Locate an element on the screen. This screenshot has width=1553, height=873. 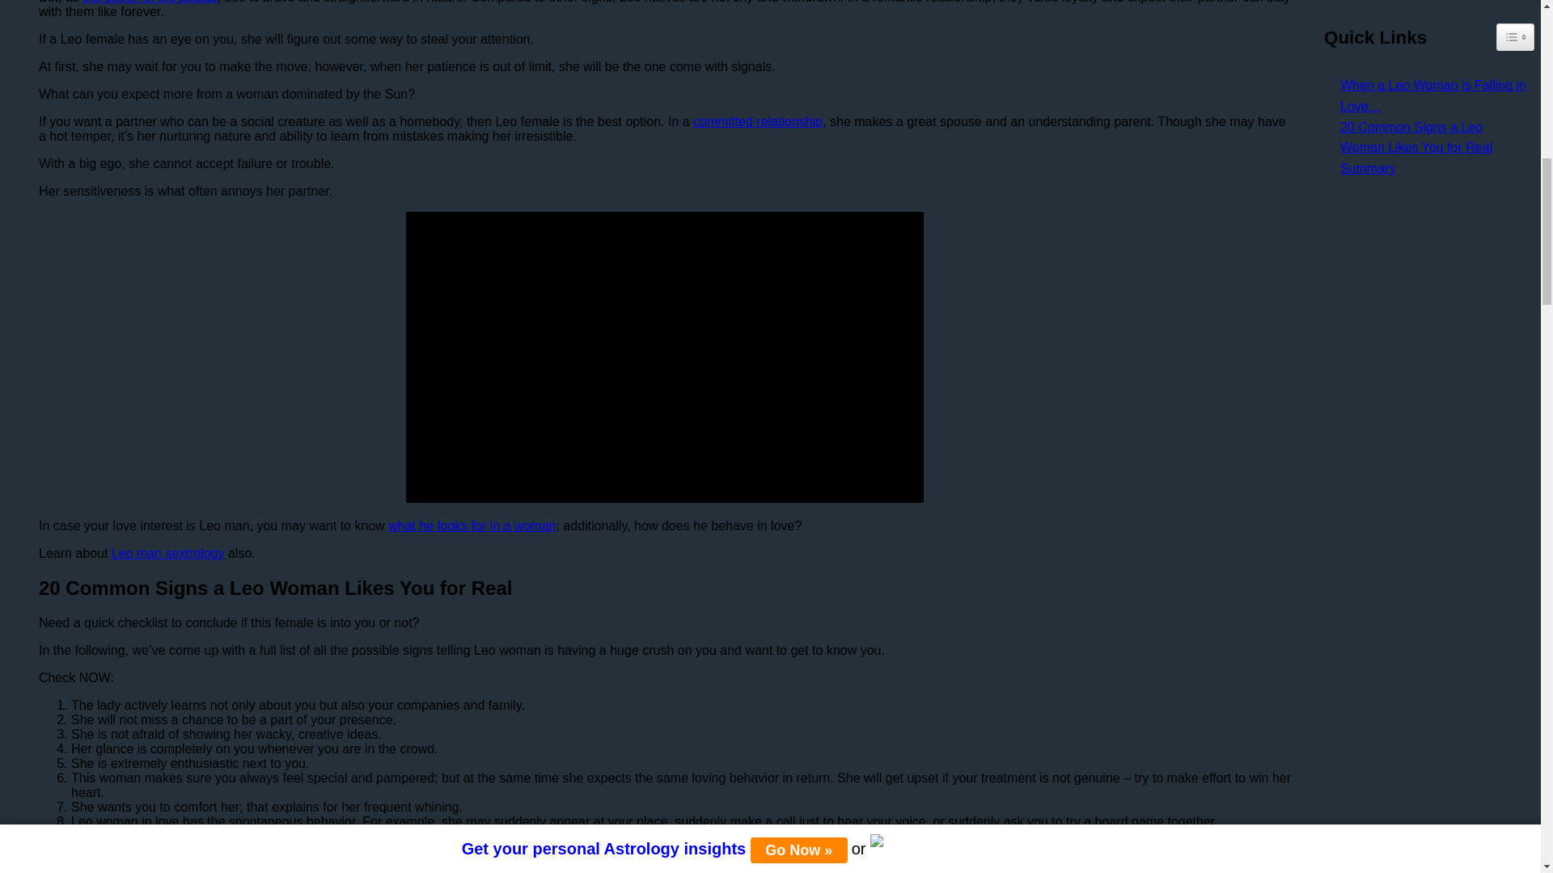
what he looks for in a woman is located at coordinates (472, 525).